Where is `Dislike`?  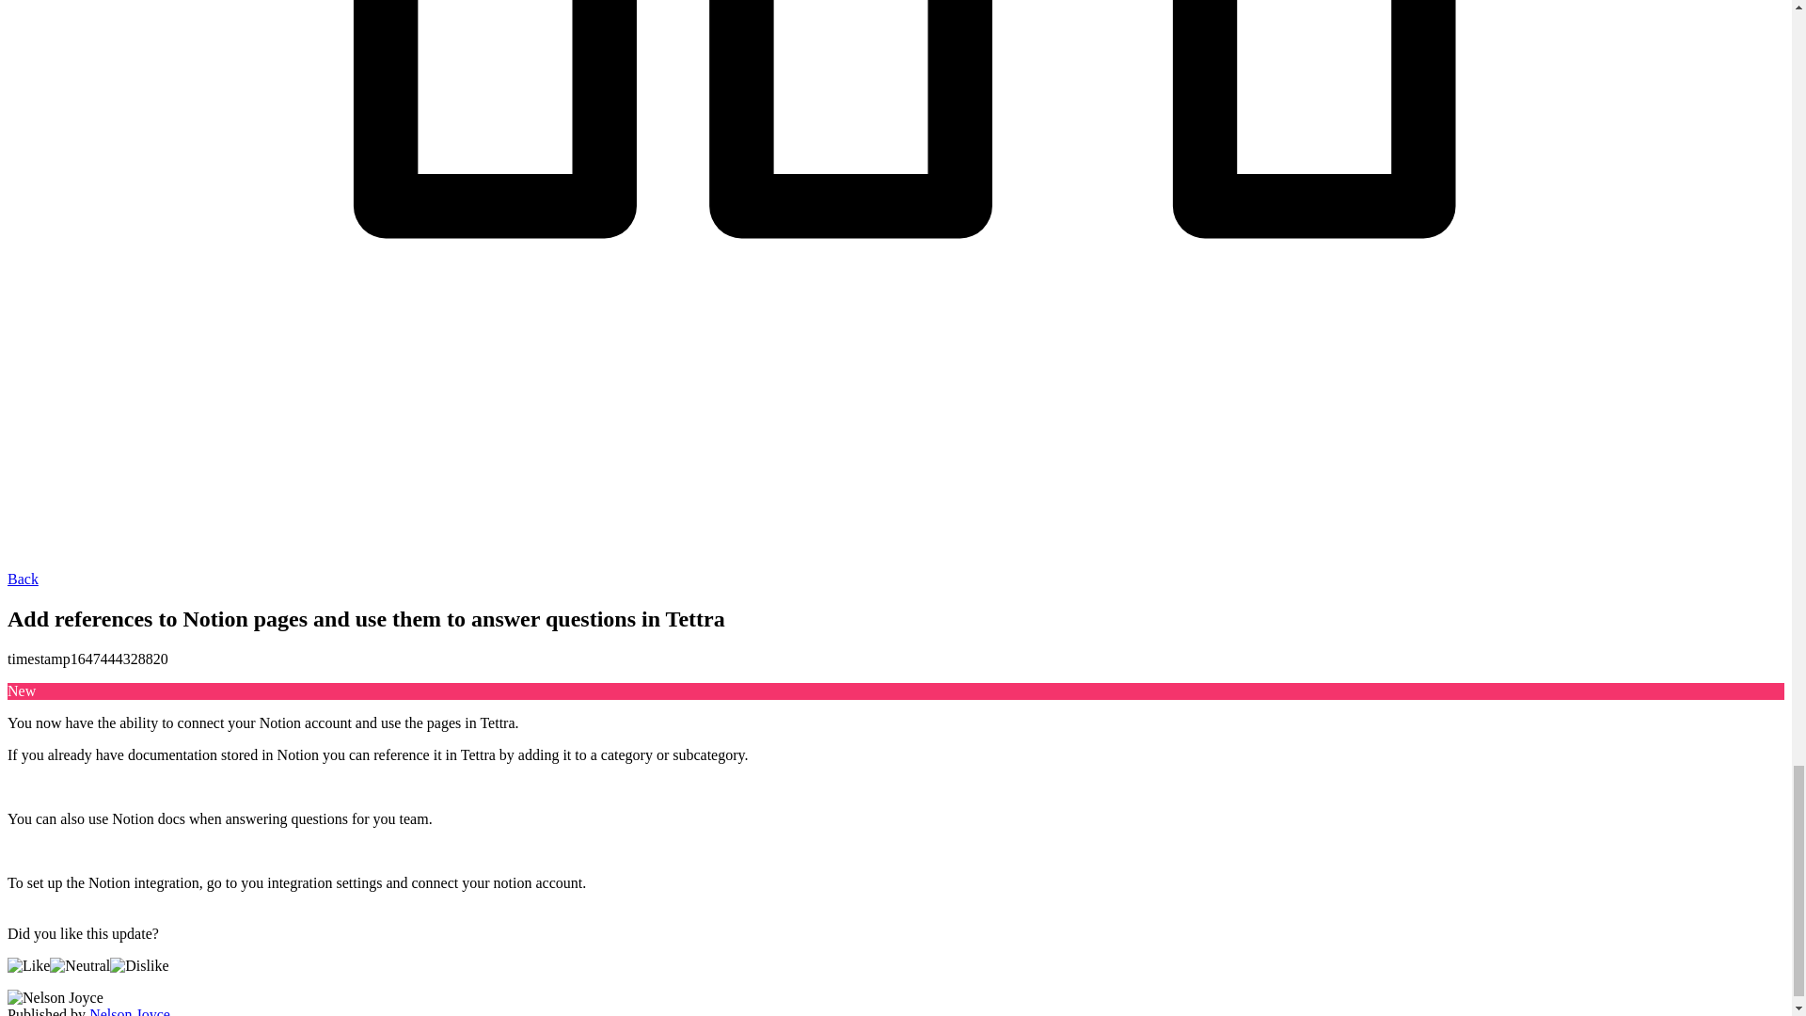
Dislike is located at coordinates (139, 965).